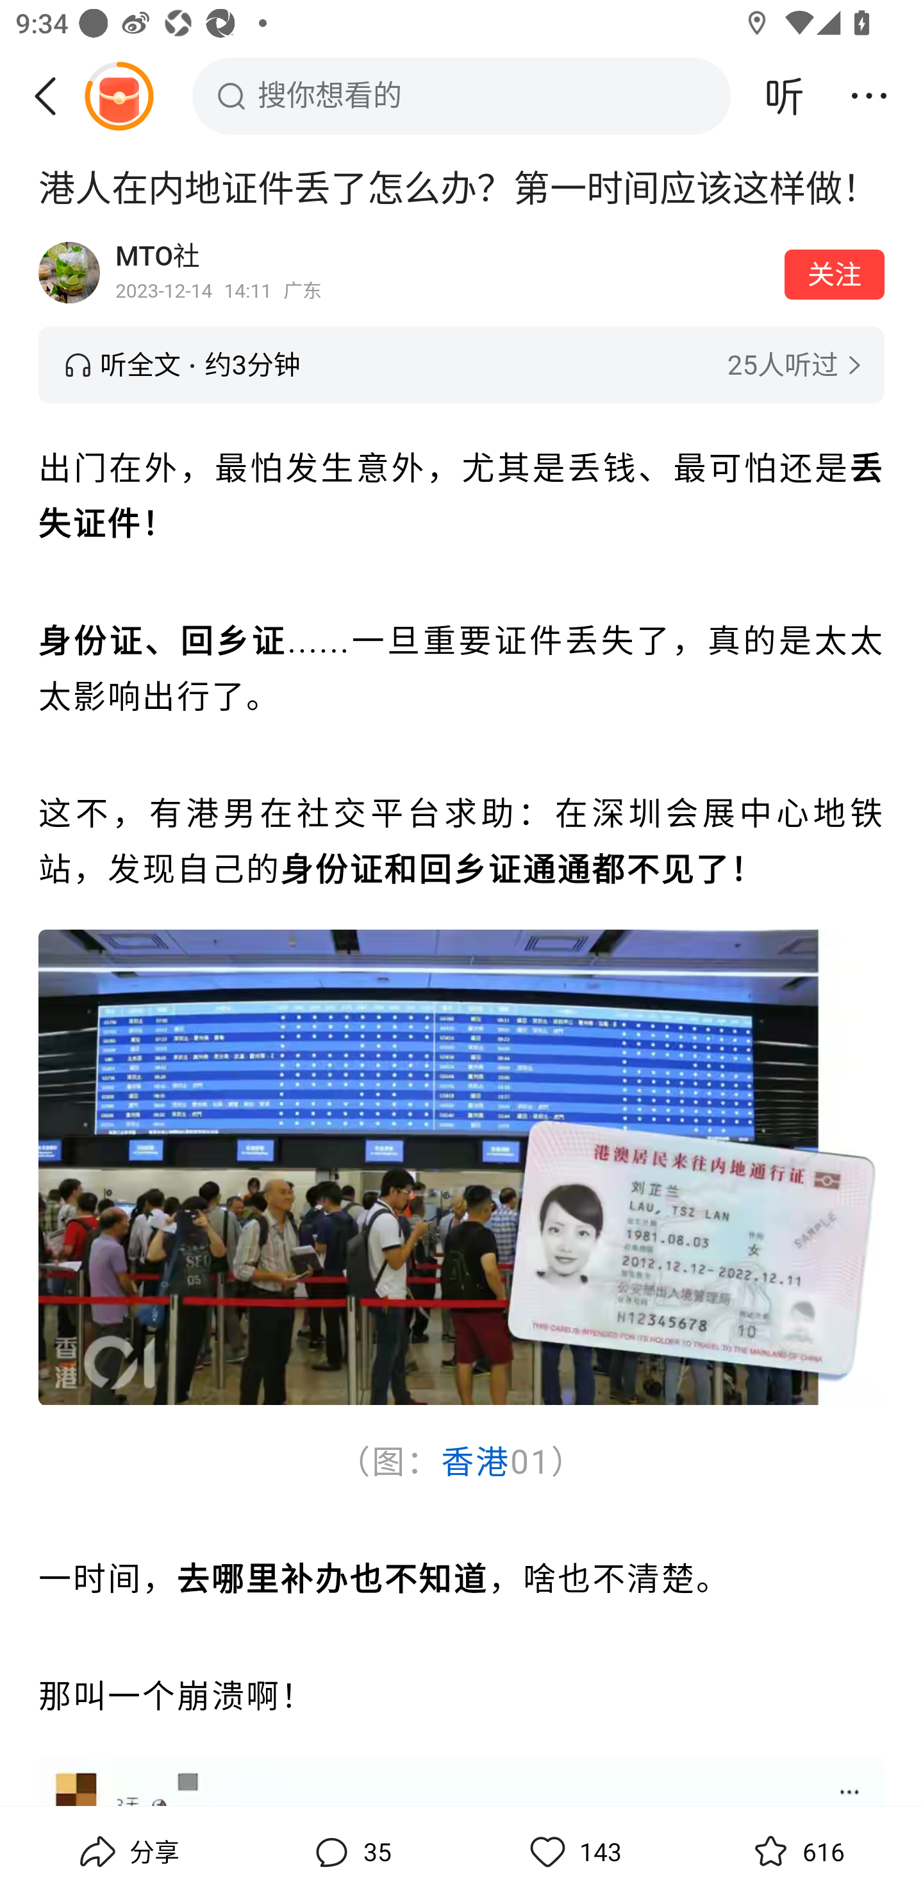 Image resolution: width=923 pixels, height=1899 pixels. What do you see at coordinates (796, 1852) in the screenshot?
I see `收藏,616 616` at bounding box center [796, 1852].